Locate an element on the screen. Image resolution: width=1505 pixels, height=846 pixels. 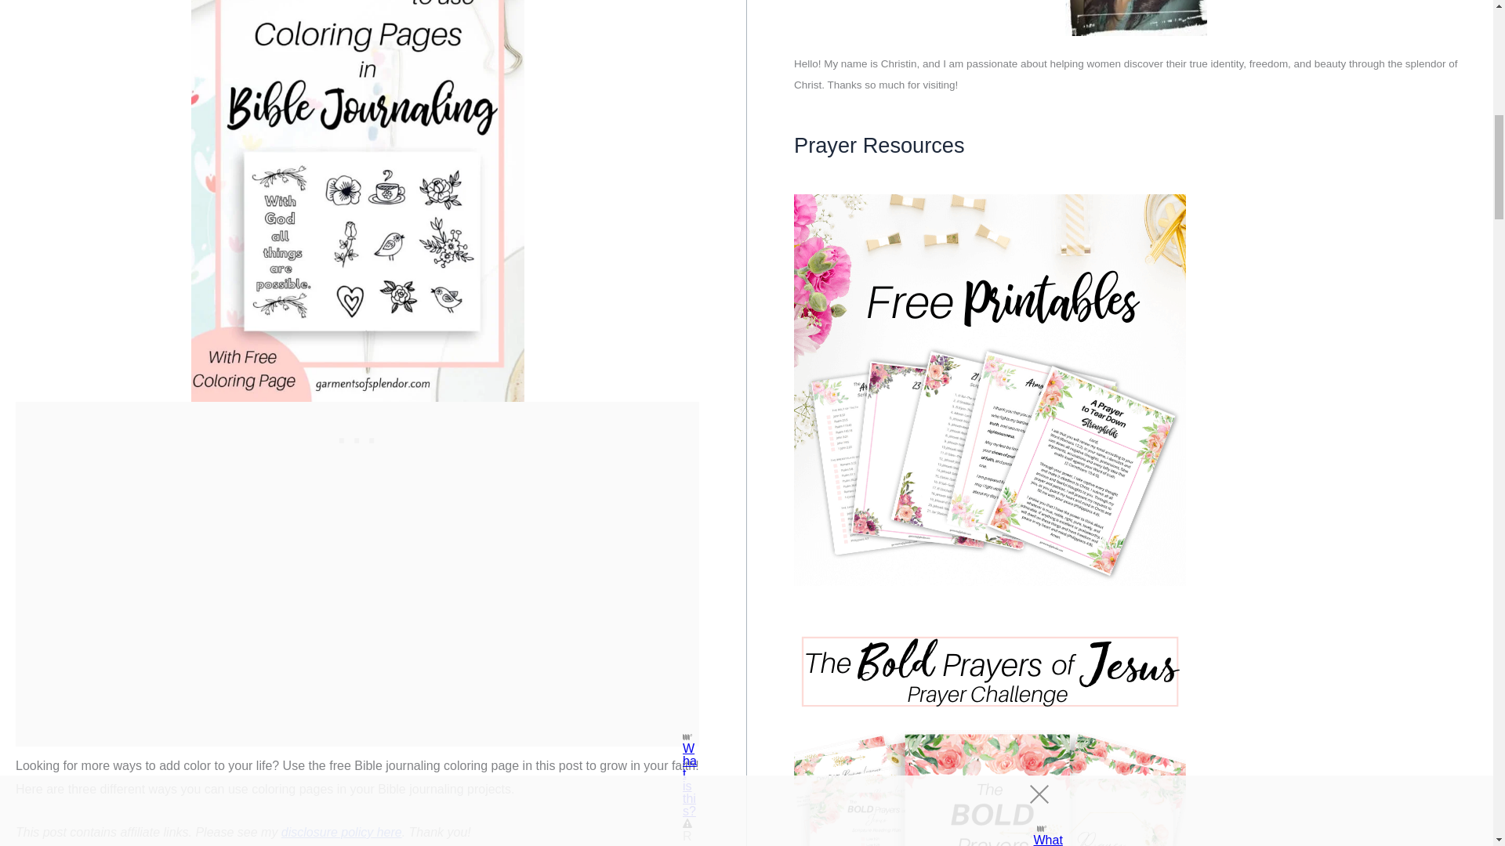
3rd party ad content is located at coordinates (357, 437).